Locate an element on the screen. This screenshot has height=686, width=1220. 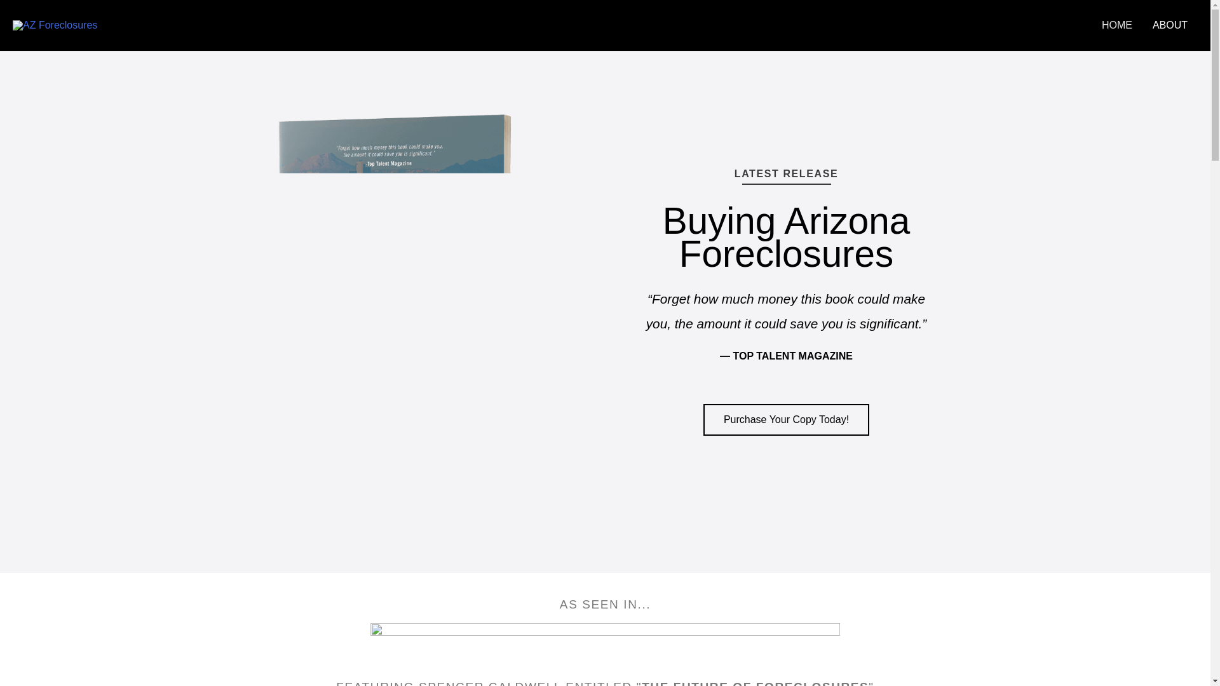
Get Your Copy Today! is located at coordinates (786, 419).